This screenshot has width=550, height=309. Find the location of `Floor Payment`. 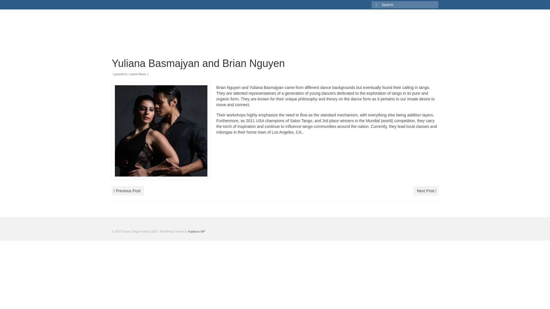

Floor Payment is located at coordinates (348, 39).